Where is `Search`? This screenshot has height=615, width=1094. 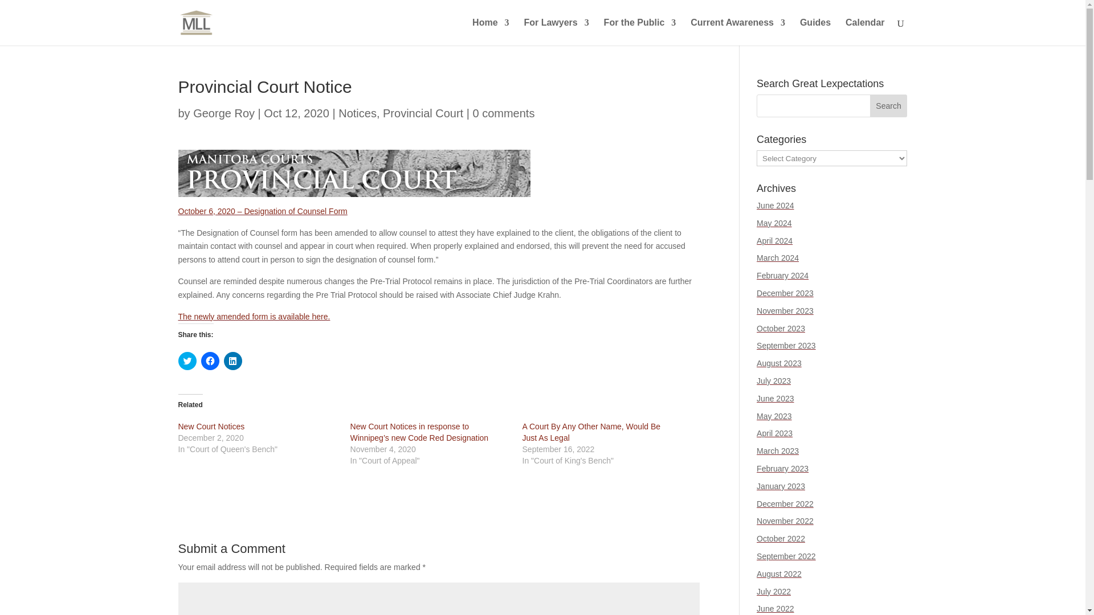
Search is located at coordinates (889, 106).